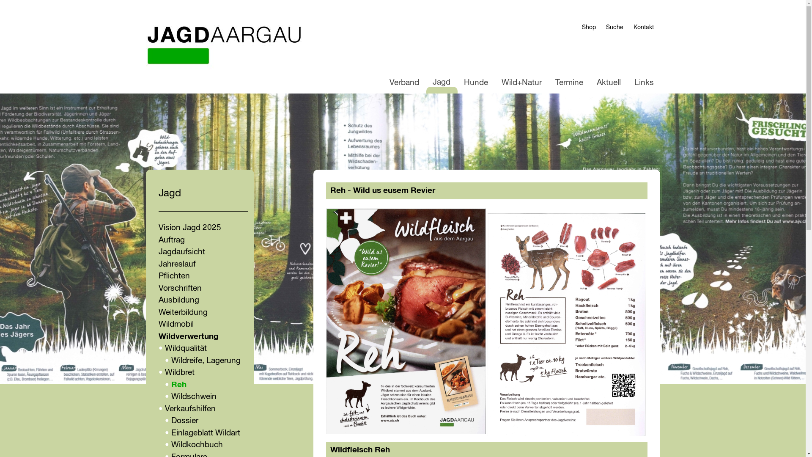  I want to click on Vorschriften, so click(180, 289).